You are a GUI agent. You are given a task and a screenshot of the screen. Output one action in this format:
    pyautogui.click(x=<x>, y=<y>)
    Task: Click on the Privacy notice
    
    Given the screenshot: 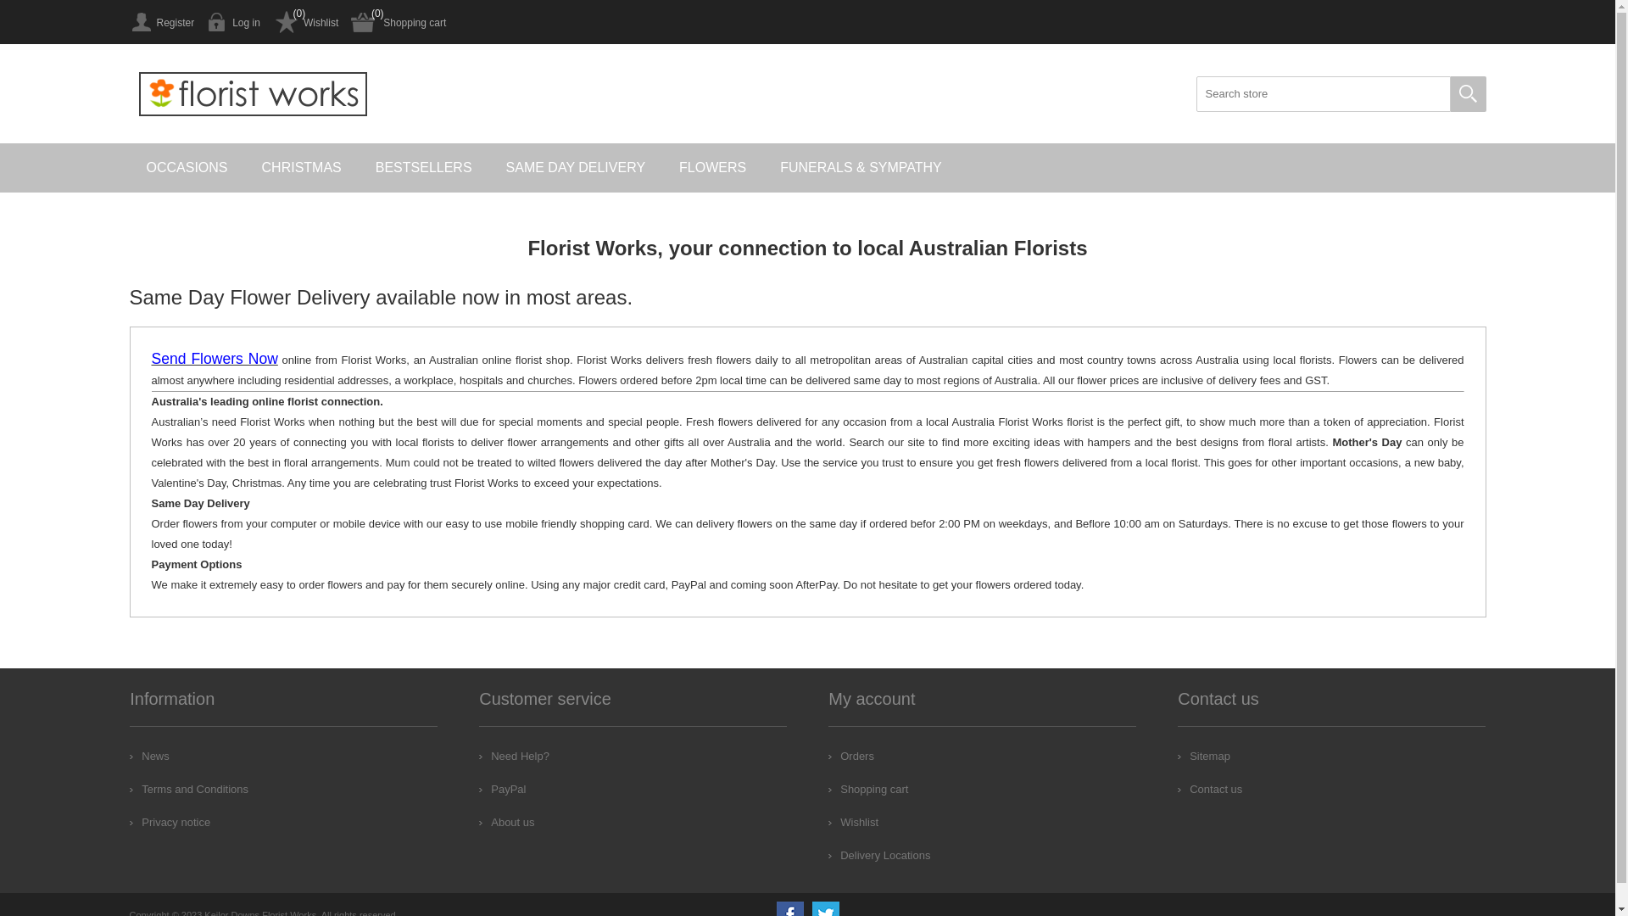 What is the action you would take?
    pyautogui.click(x=170, y=823)
    